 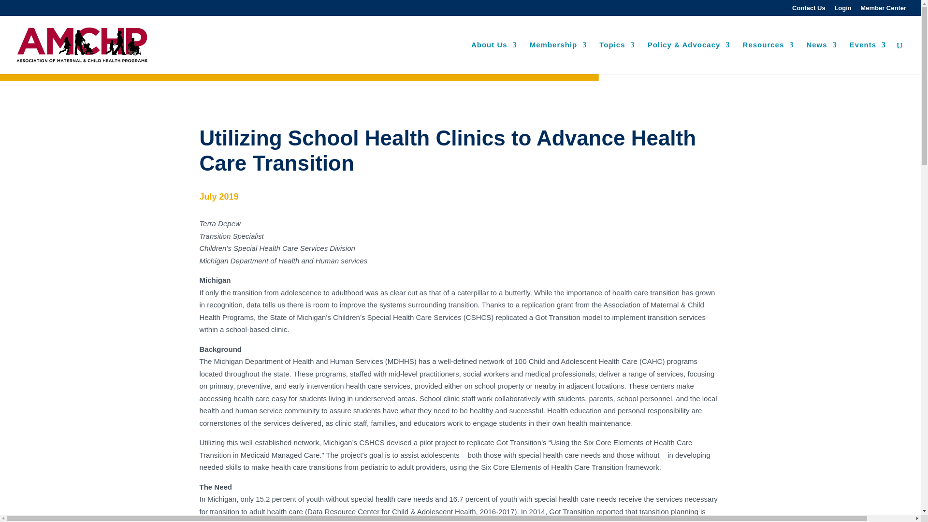 I want to click on Topics, so click(x=617, y=58).